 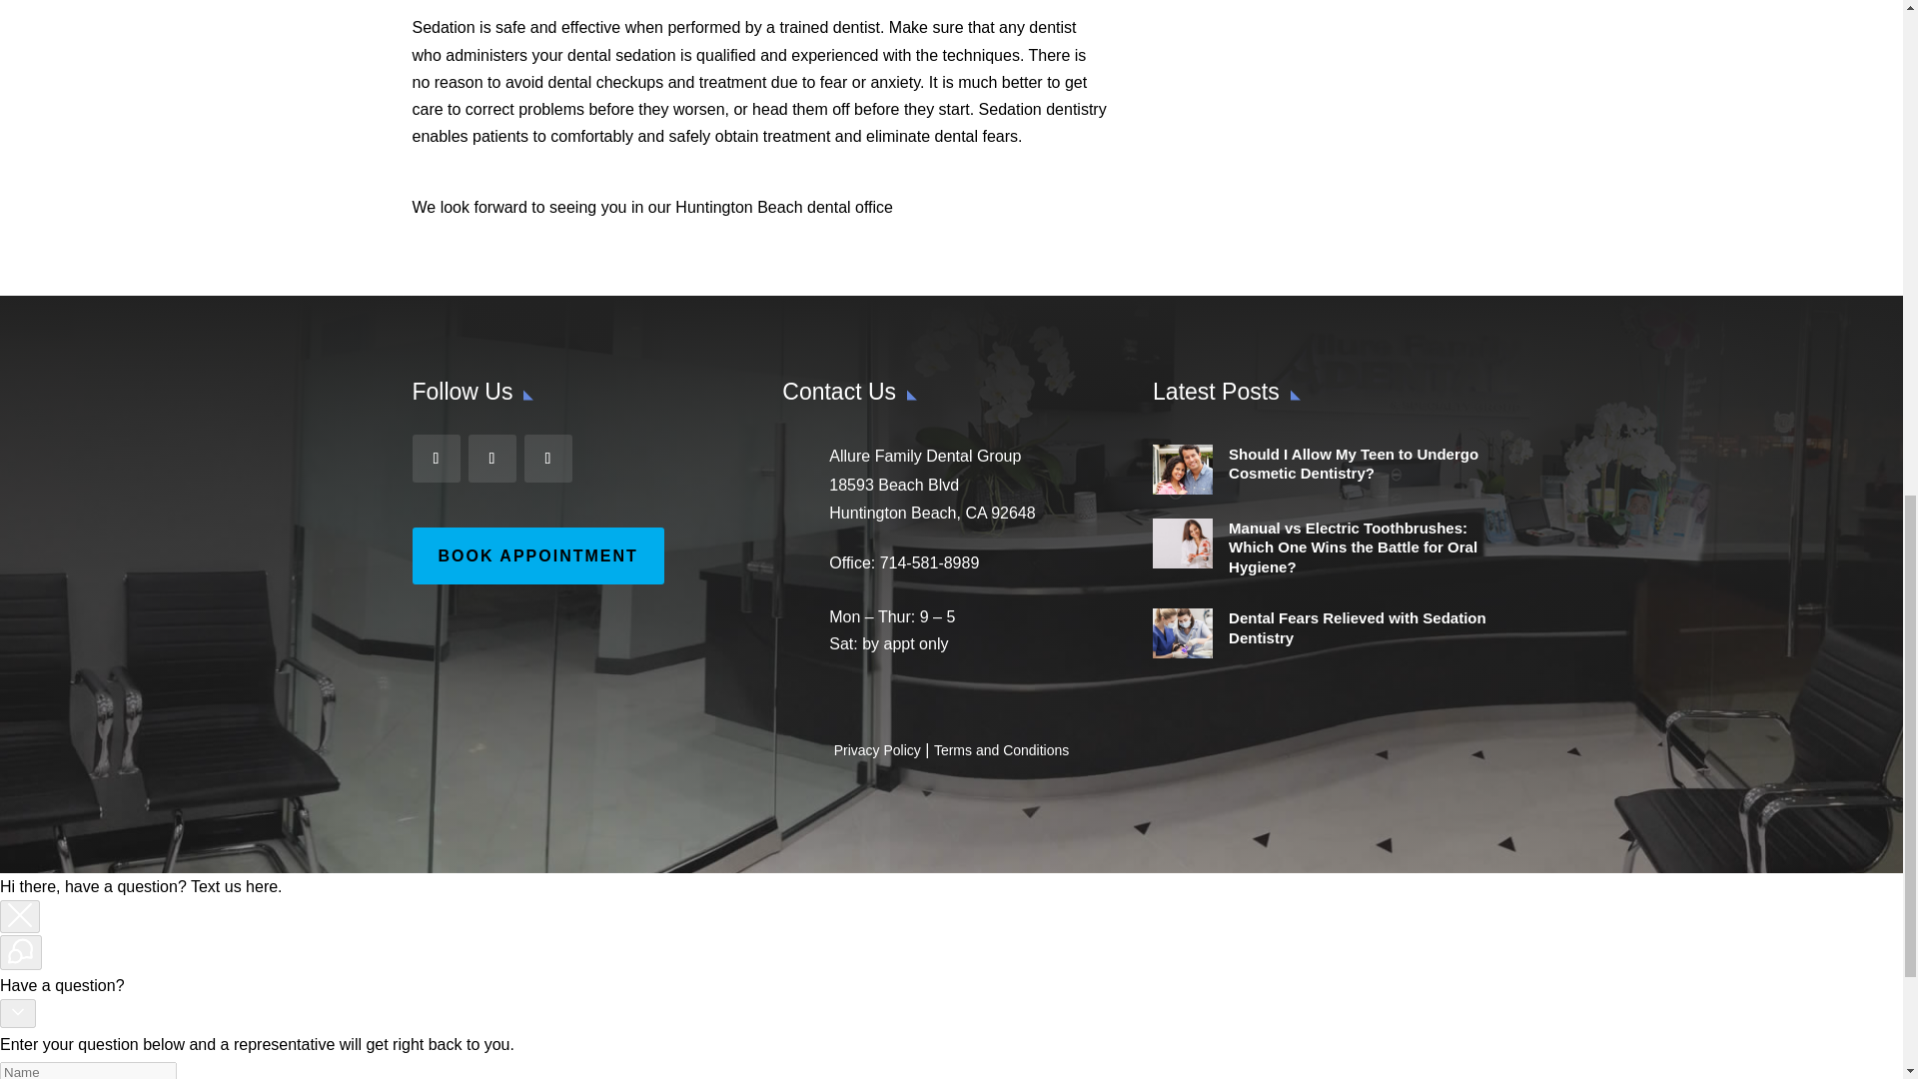 I want to click on Follow on RSS, so click(x=547, y=458).